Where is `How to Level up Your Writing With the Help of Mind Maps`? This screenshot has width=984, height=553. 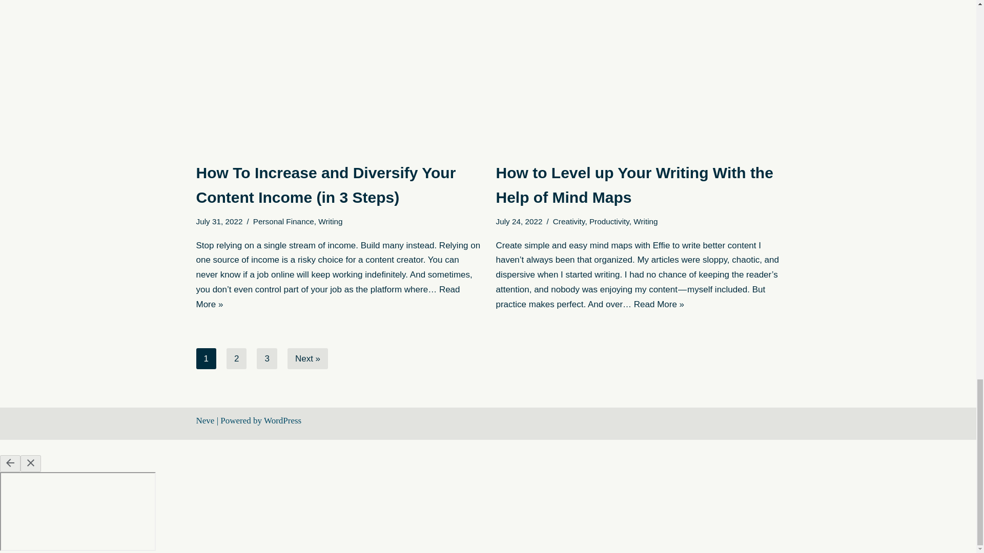 How to Level up Your Writing With the Help of Mind Maps is located at coordinates (638, 75).